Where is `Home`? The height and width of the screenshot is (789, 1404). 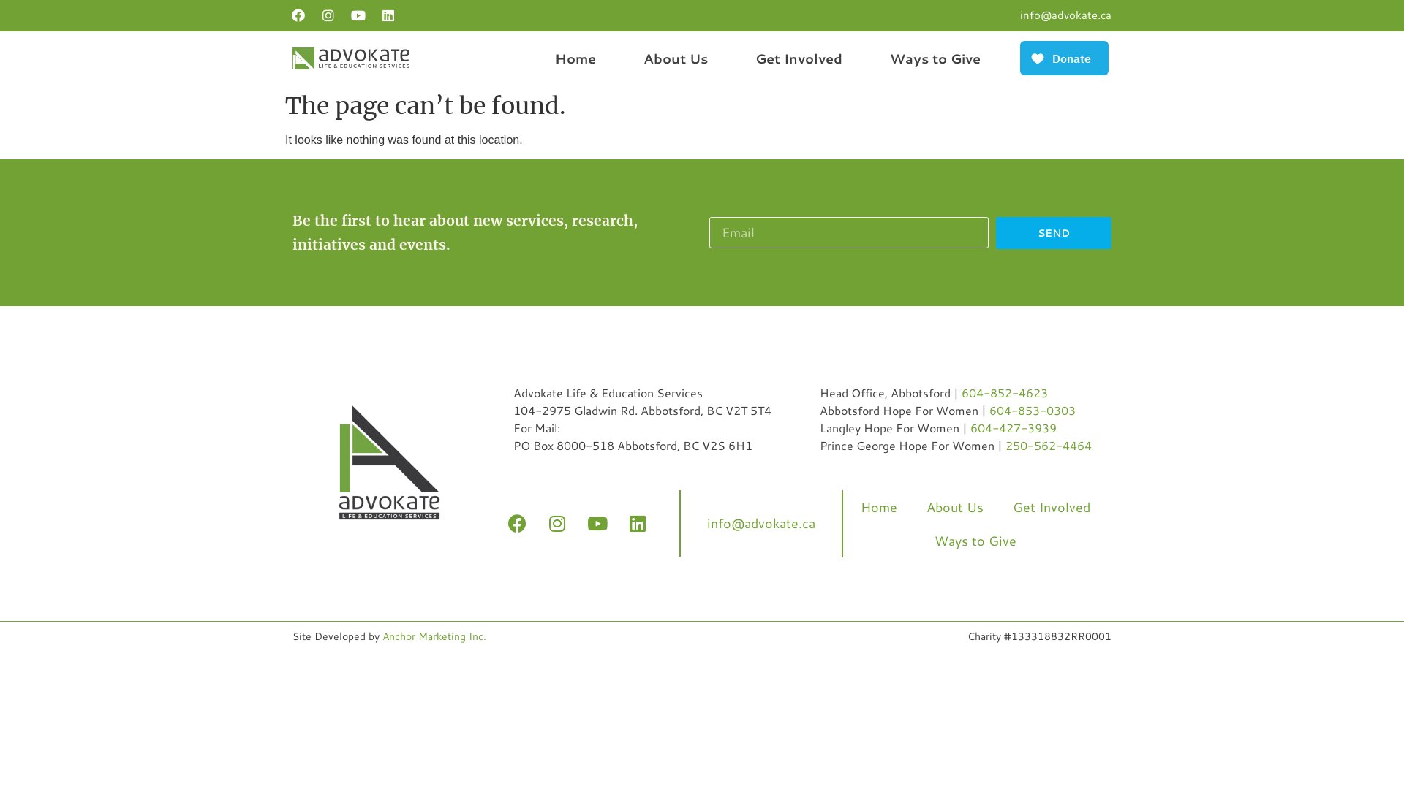 Home is located at coordinates (879, 507).